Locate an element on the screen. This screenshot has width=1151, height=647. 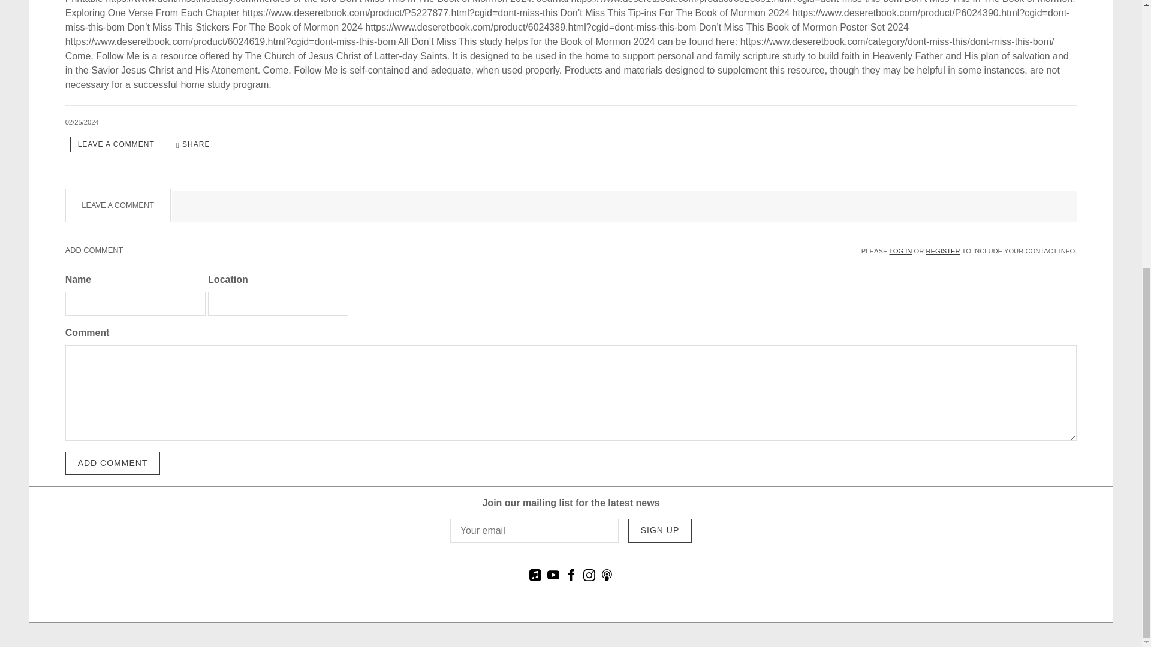
February 25, 2024 18:13 is located at coordinates (82, 122).